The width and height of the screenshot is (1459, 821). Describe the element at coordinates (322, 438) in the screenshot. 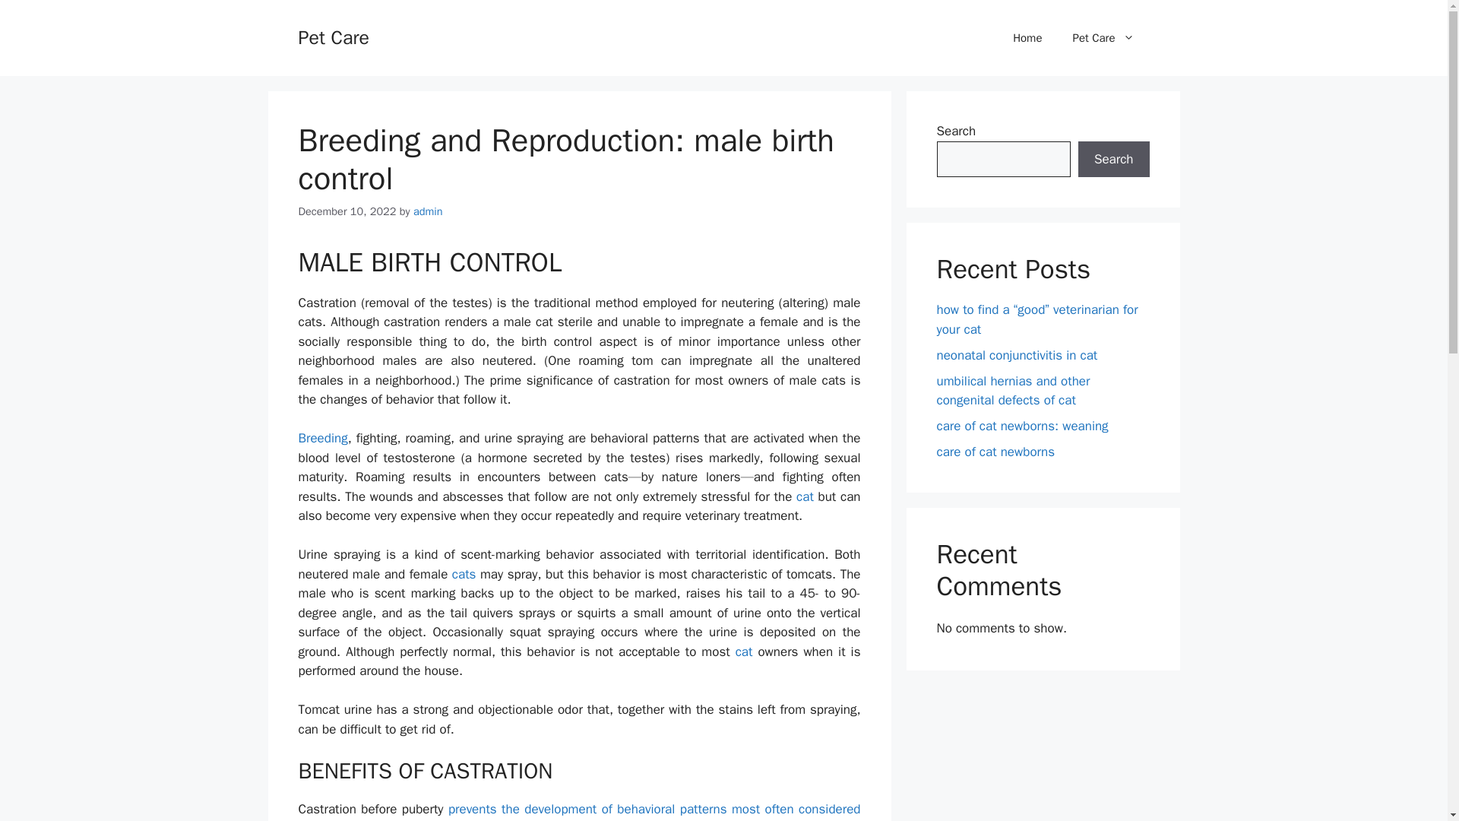

I see `Breeding` at that location.